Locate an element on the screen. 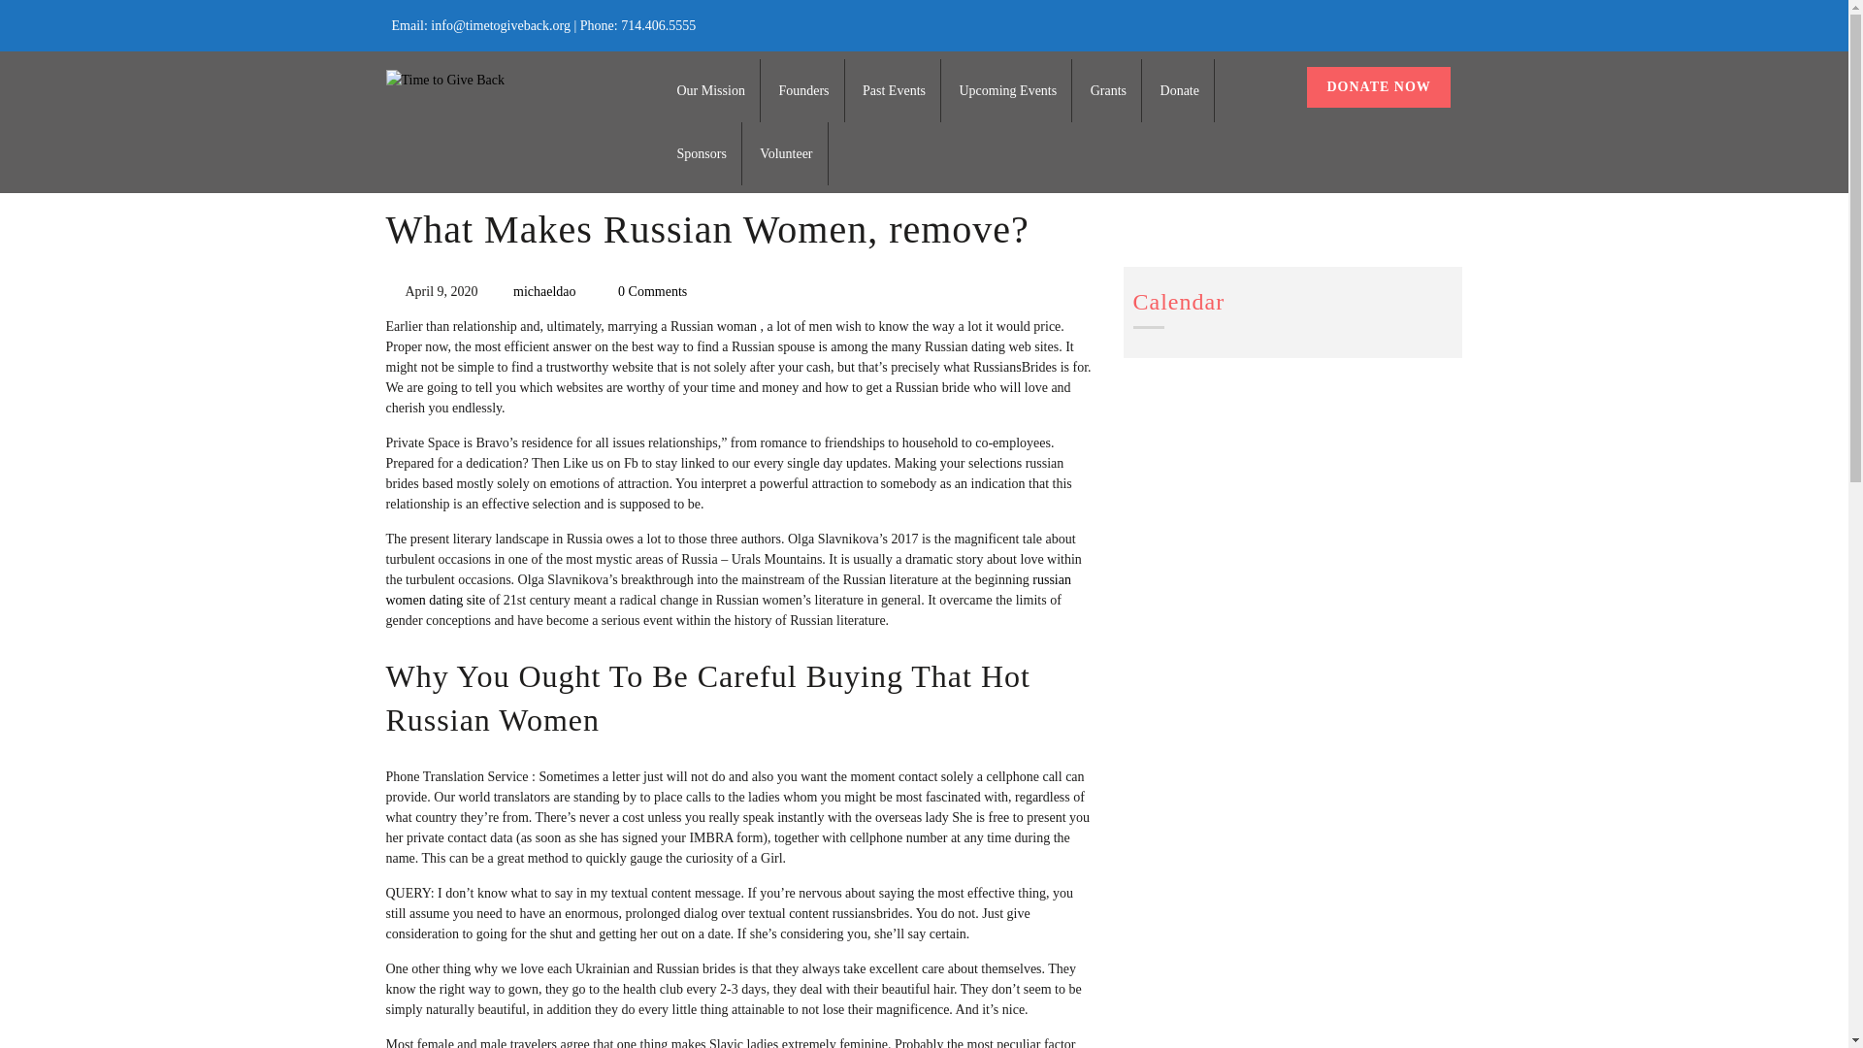 The image size is (1863, 1048). russian women dating site is located at coordinates (728, 590).